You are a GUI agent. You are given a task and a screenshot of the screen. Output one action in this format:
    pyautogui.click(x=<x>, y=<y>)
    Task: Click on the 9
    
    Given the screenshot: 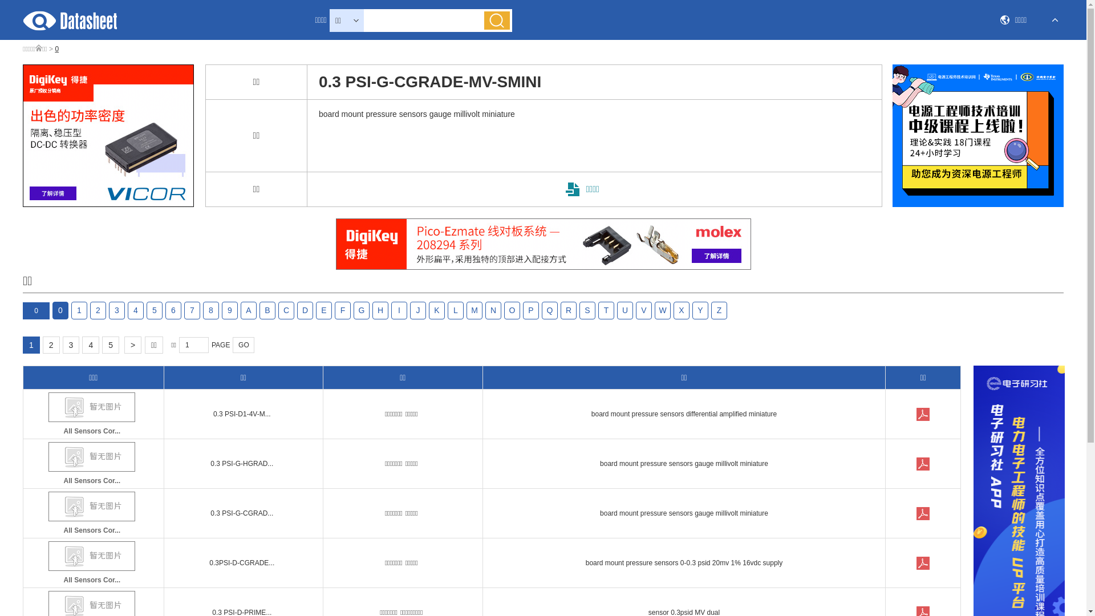 What is the action you would take?
    pyautogui.click(x=230, y=310)
    